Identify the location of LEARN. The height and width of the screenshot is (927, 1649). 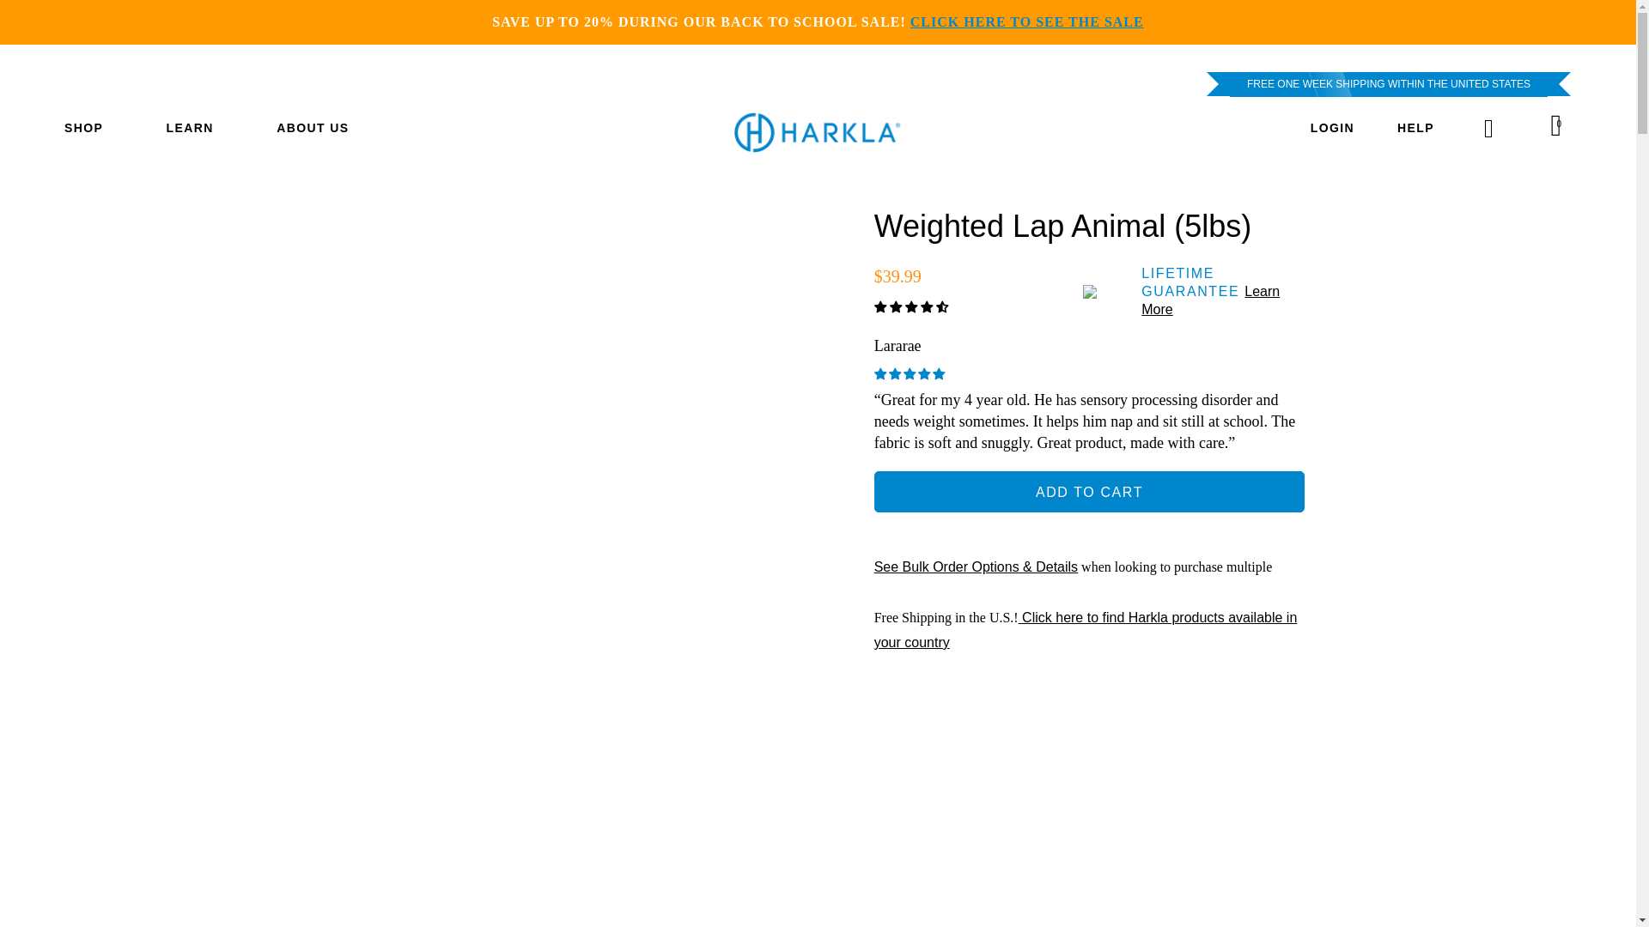
(201, 129).